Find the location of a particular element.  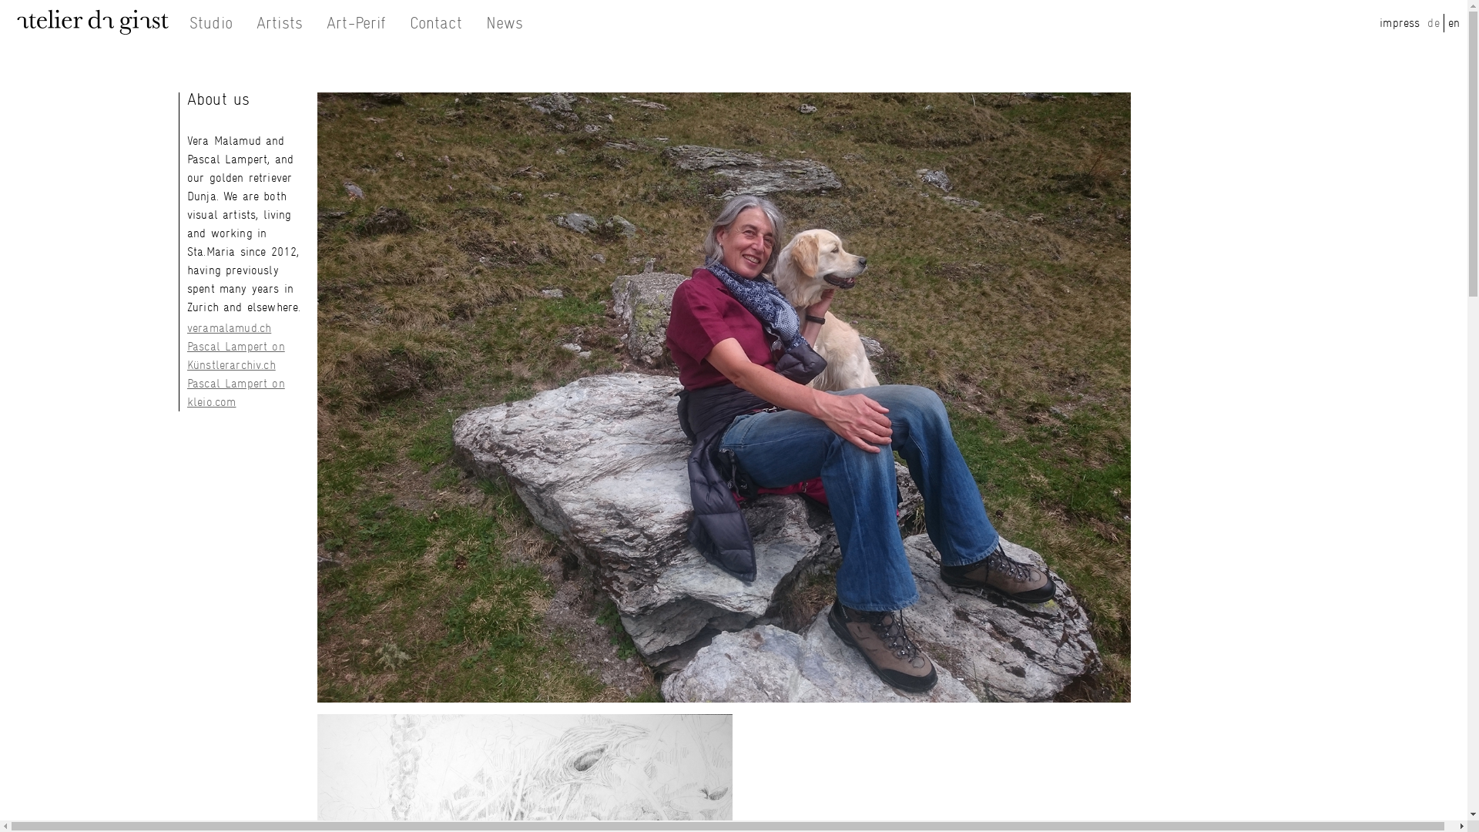

de is located at coordinates (1433, 22).